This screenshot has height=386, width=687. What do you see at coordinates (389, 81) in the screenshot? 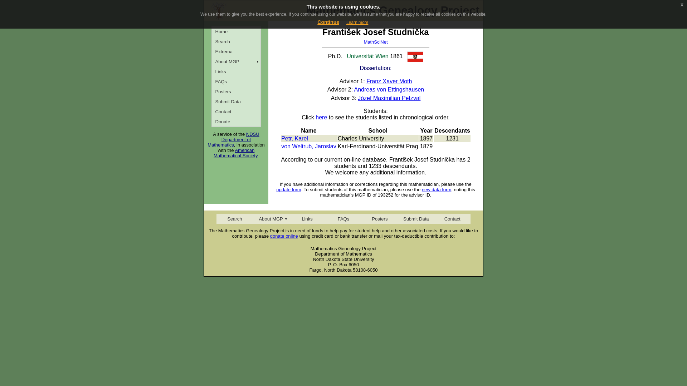
I see `Franz Xaver Moth` at bounding box center [389, 81].